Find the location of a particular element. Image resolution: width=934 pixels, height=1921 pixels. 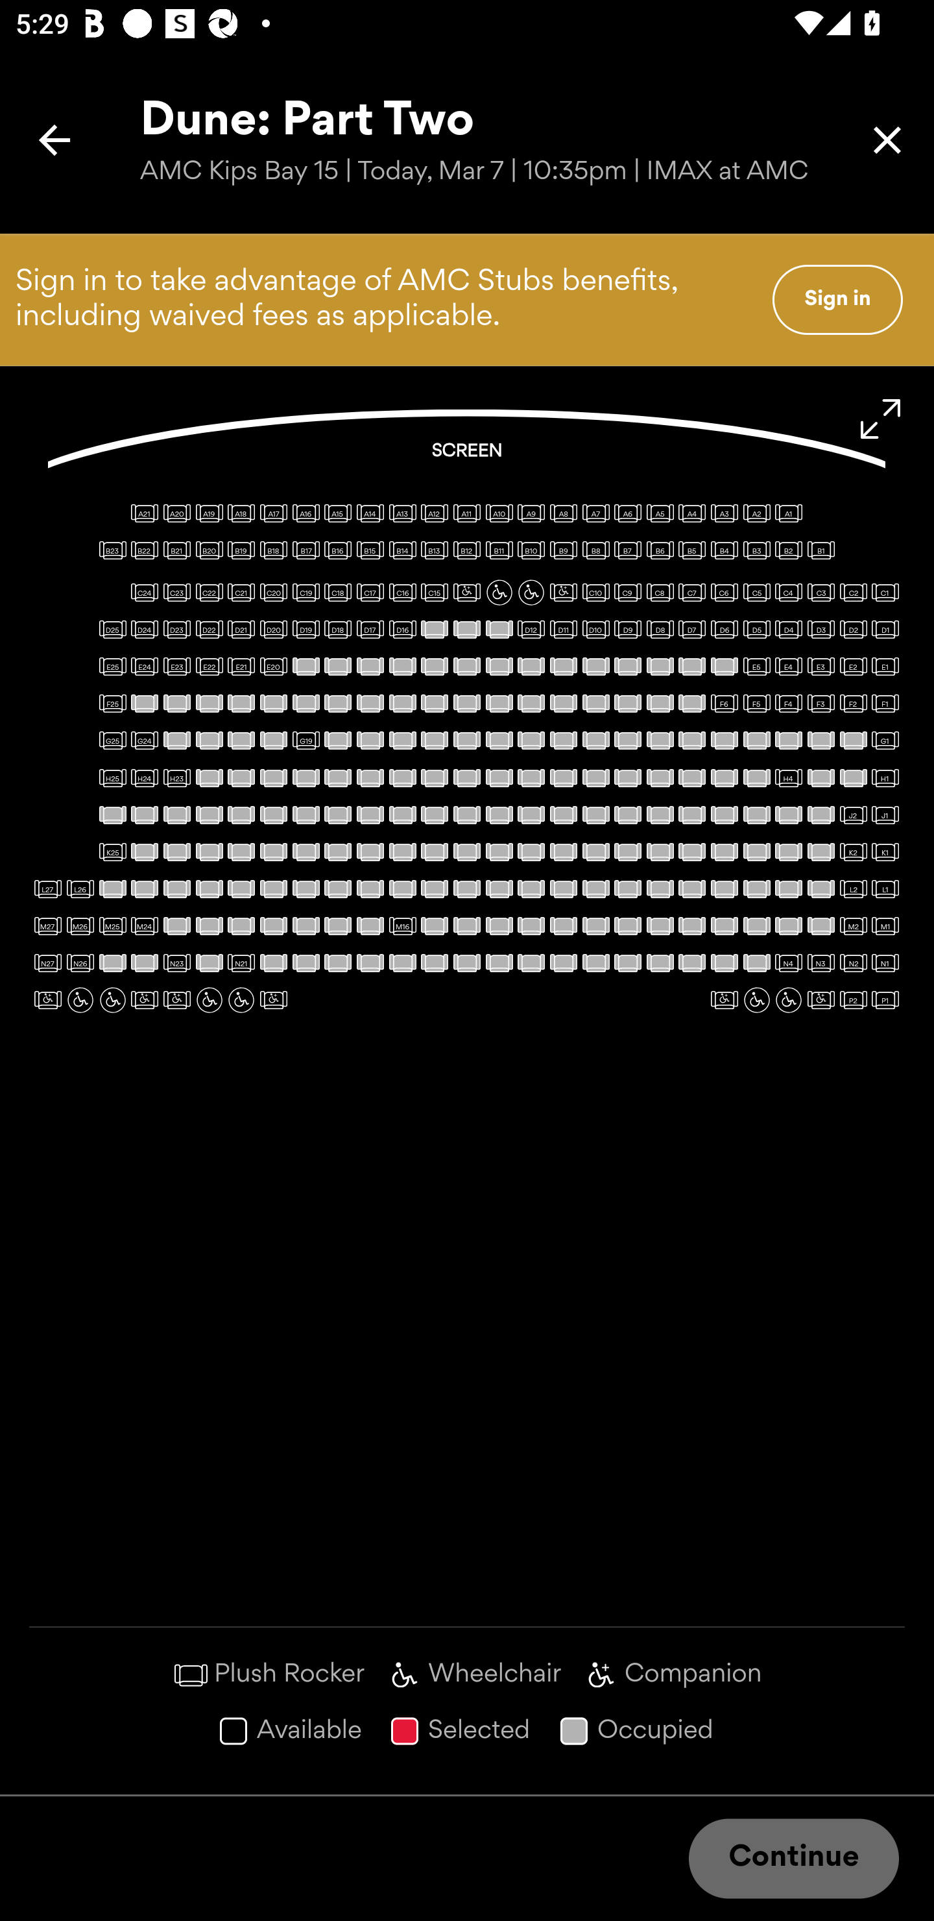

Zoom is located at coordinates (881, 419).